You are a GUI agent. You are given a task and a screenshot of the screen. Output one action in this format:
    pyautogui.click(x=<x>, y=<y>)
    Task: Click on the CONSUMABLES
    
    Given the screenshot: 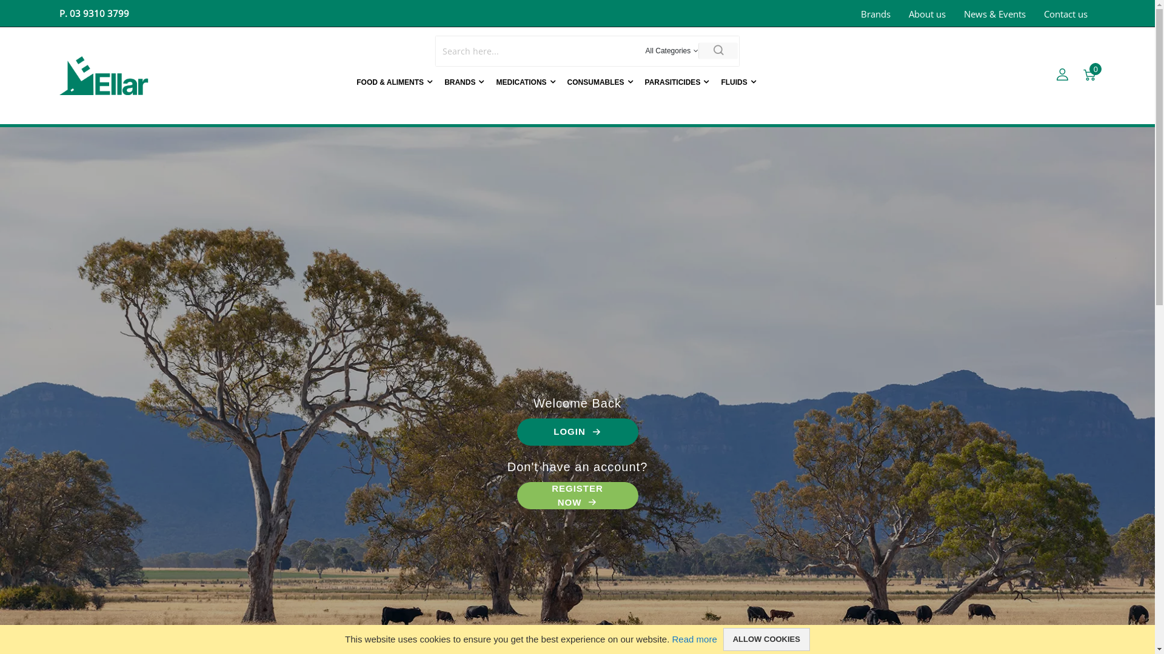 What is the action you would take?
    pyautogui.click(x=600, y=82)
    